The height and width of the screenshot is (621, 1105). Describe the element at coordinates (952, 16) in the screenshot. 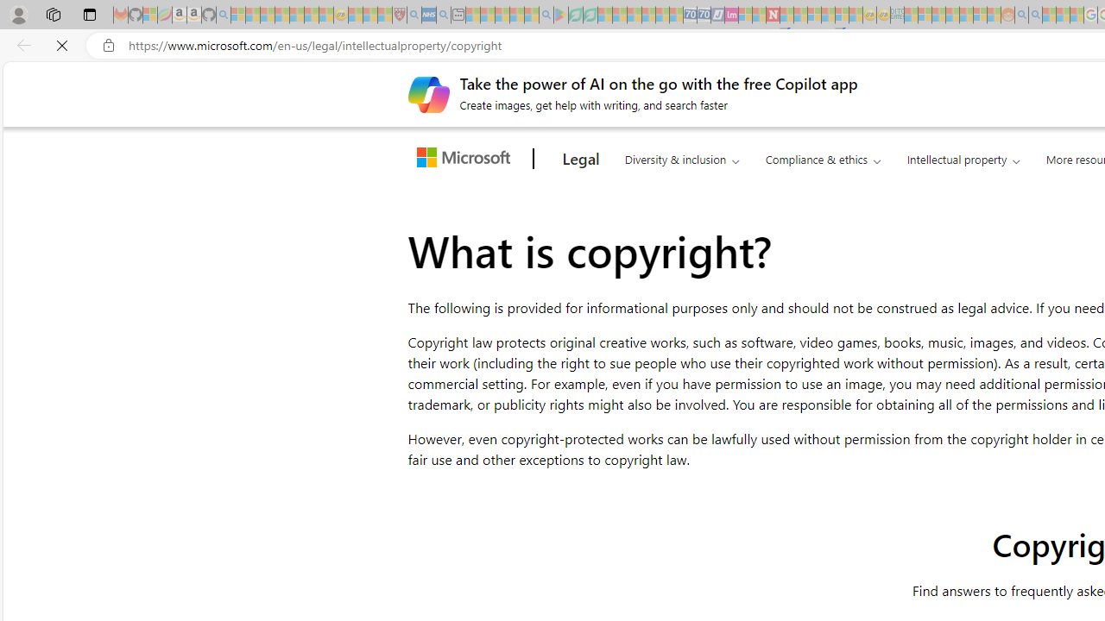

I see `Expert Portfolios - Sleeping` at that location.